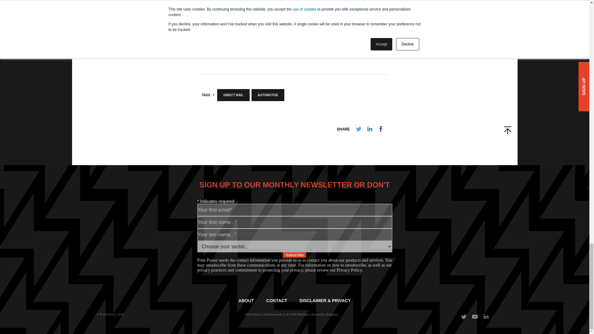  What do you see at coordinates (295, 255) in the screenshot?
I see `Subscribe` at bounding box center [295, 255].